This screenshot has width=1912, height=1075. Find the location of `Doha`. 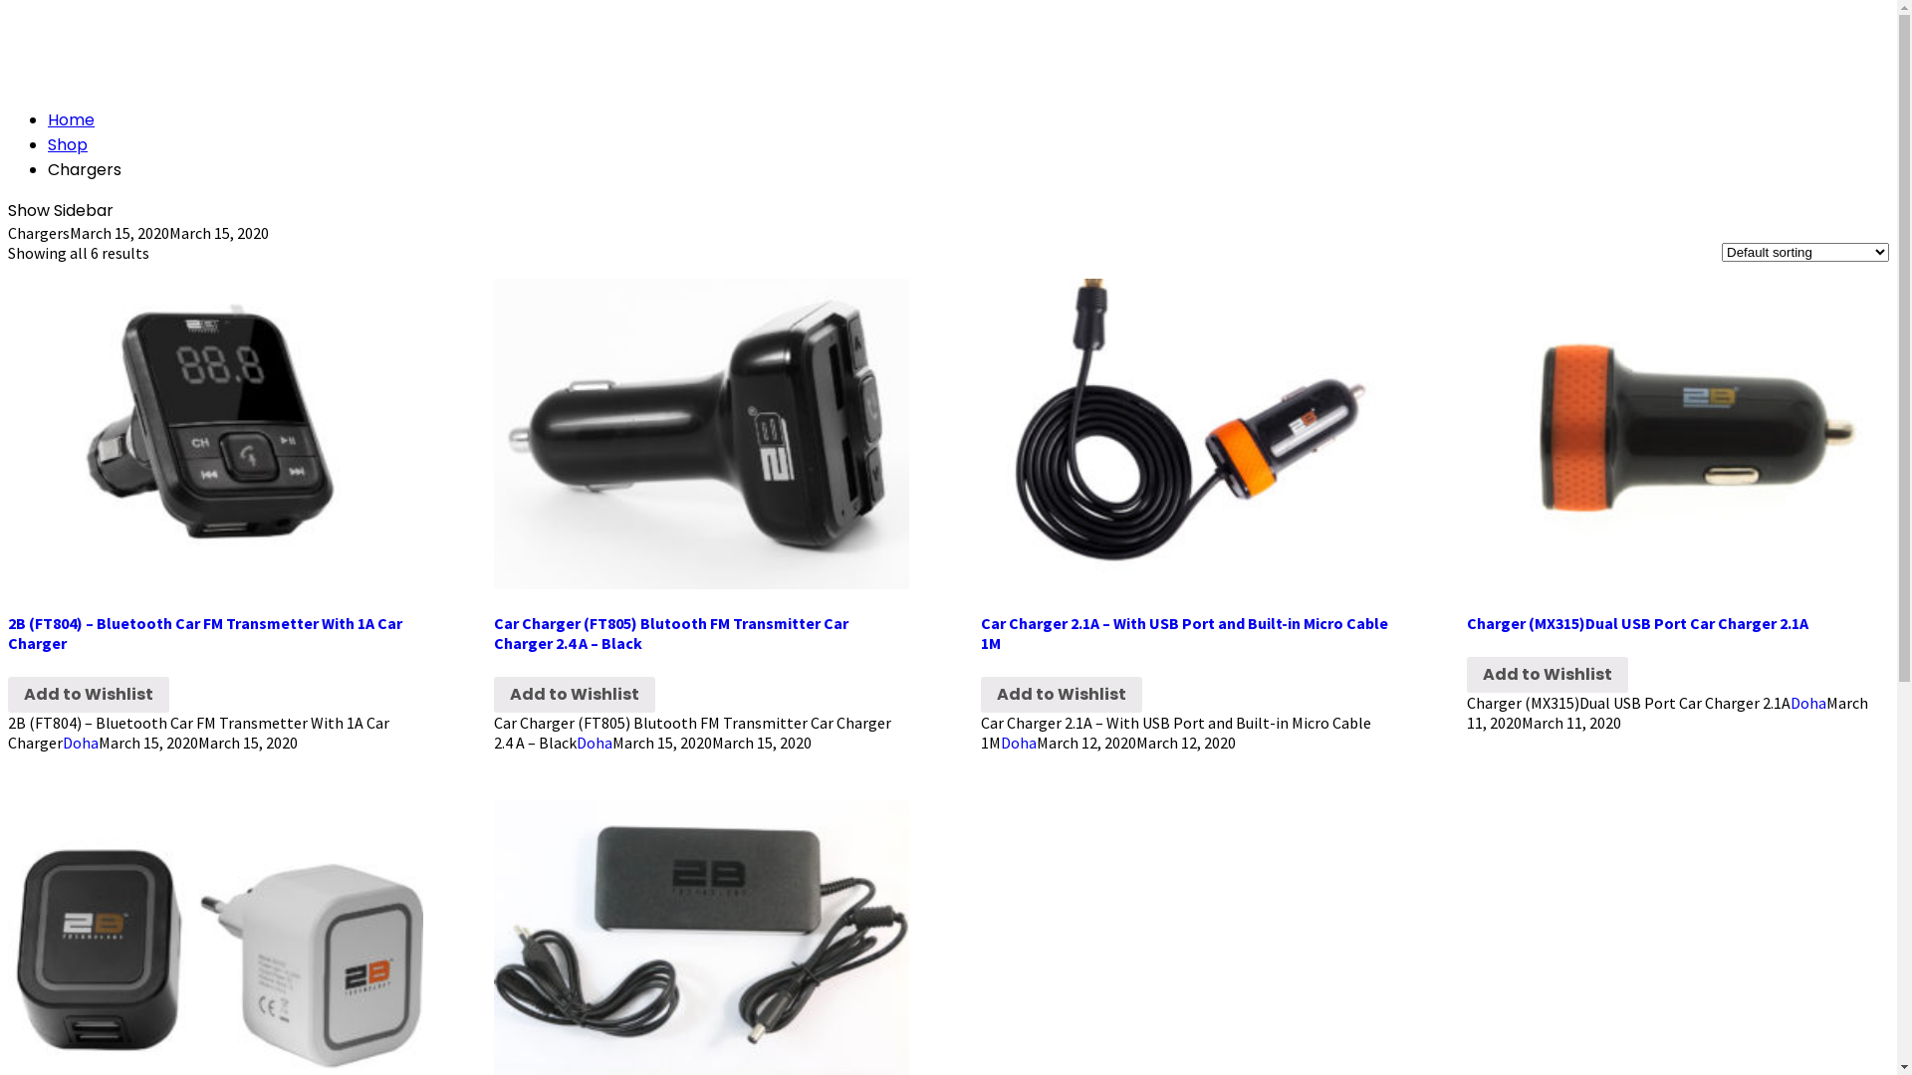

Doha is located at coordinates (595, 743).